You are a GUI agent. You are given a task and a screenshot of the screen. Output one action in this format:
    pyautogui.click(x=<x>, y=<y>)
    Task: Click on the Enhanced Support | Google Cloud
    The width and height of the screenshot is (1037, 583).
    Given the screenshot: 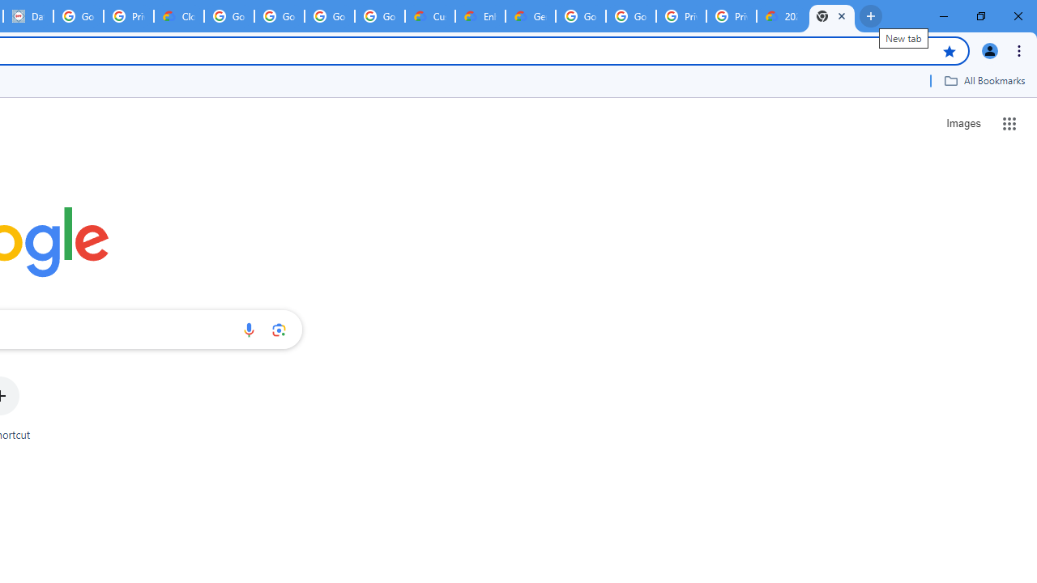 What is the action you would take?
    pyautogui.click(x=480, y=16)
    